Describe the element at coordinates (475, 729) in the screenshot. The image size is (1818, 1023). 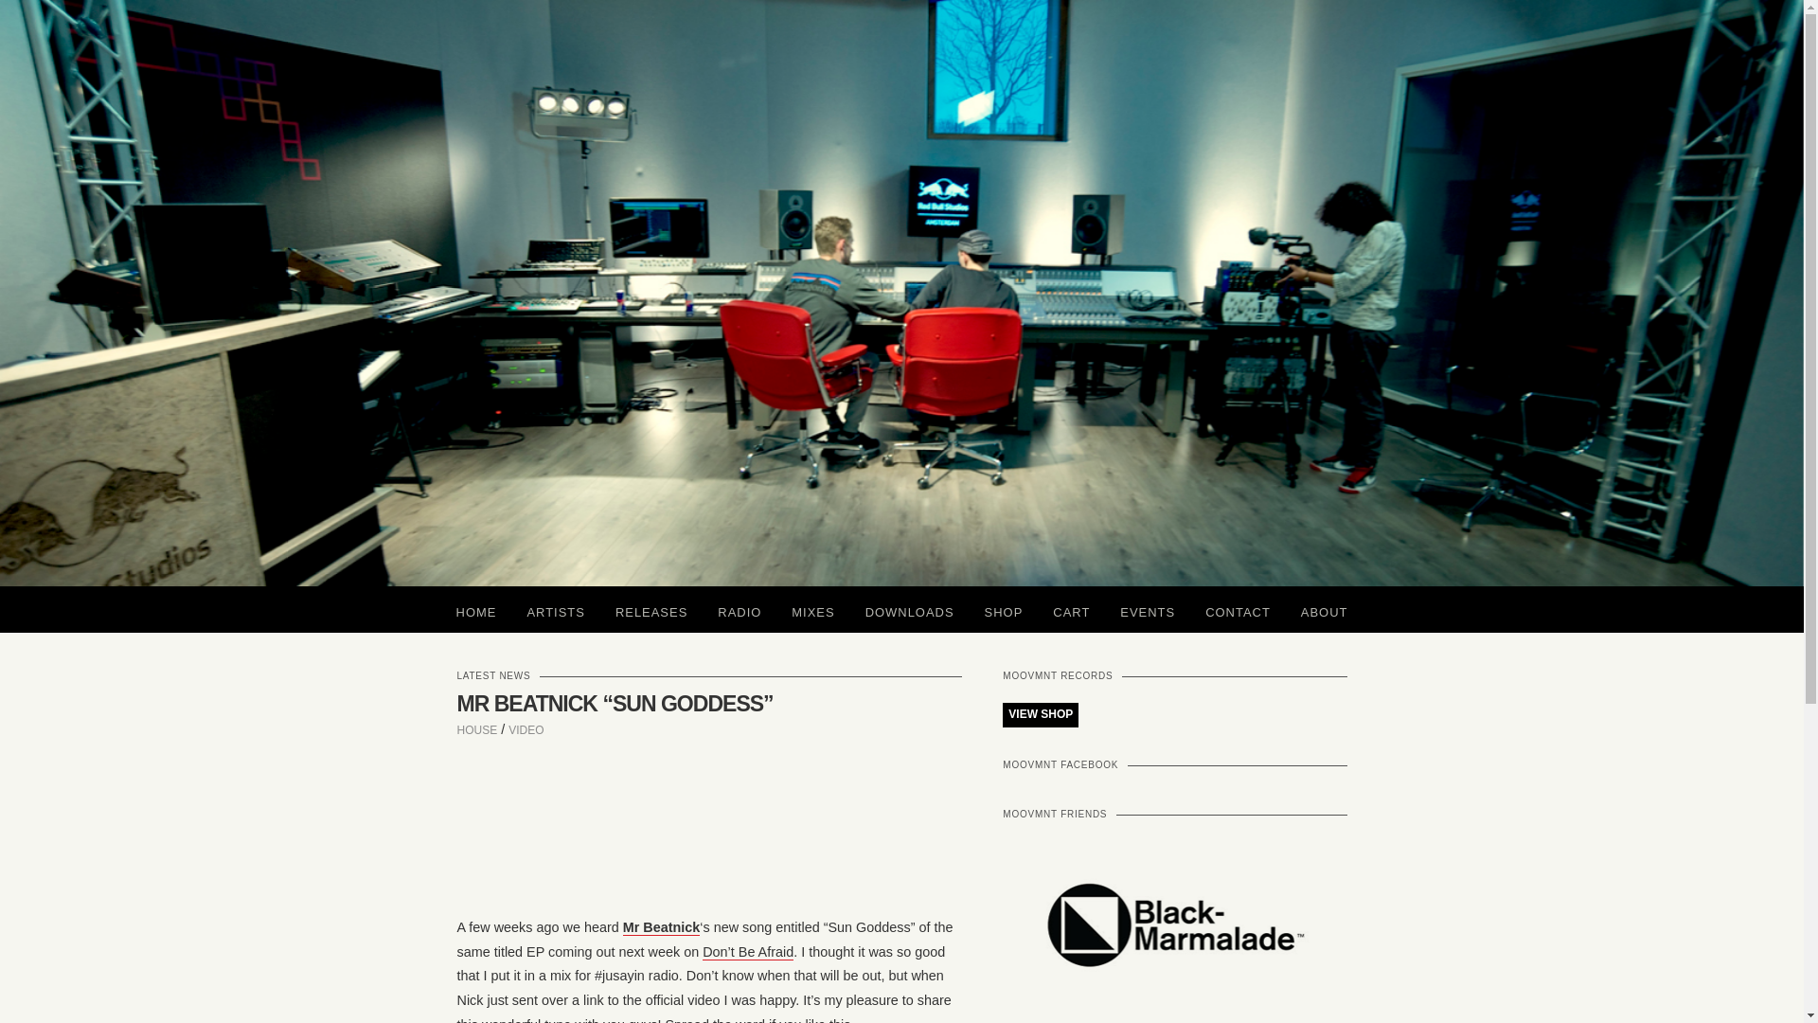
I see `HOUSE` at that location.